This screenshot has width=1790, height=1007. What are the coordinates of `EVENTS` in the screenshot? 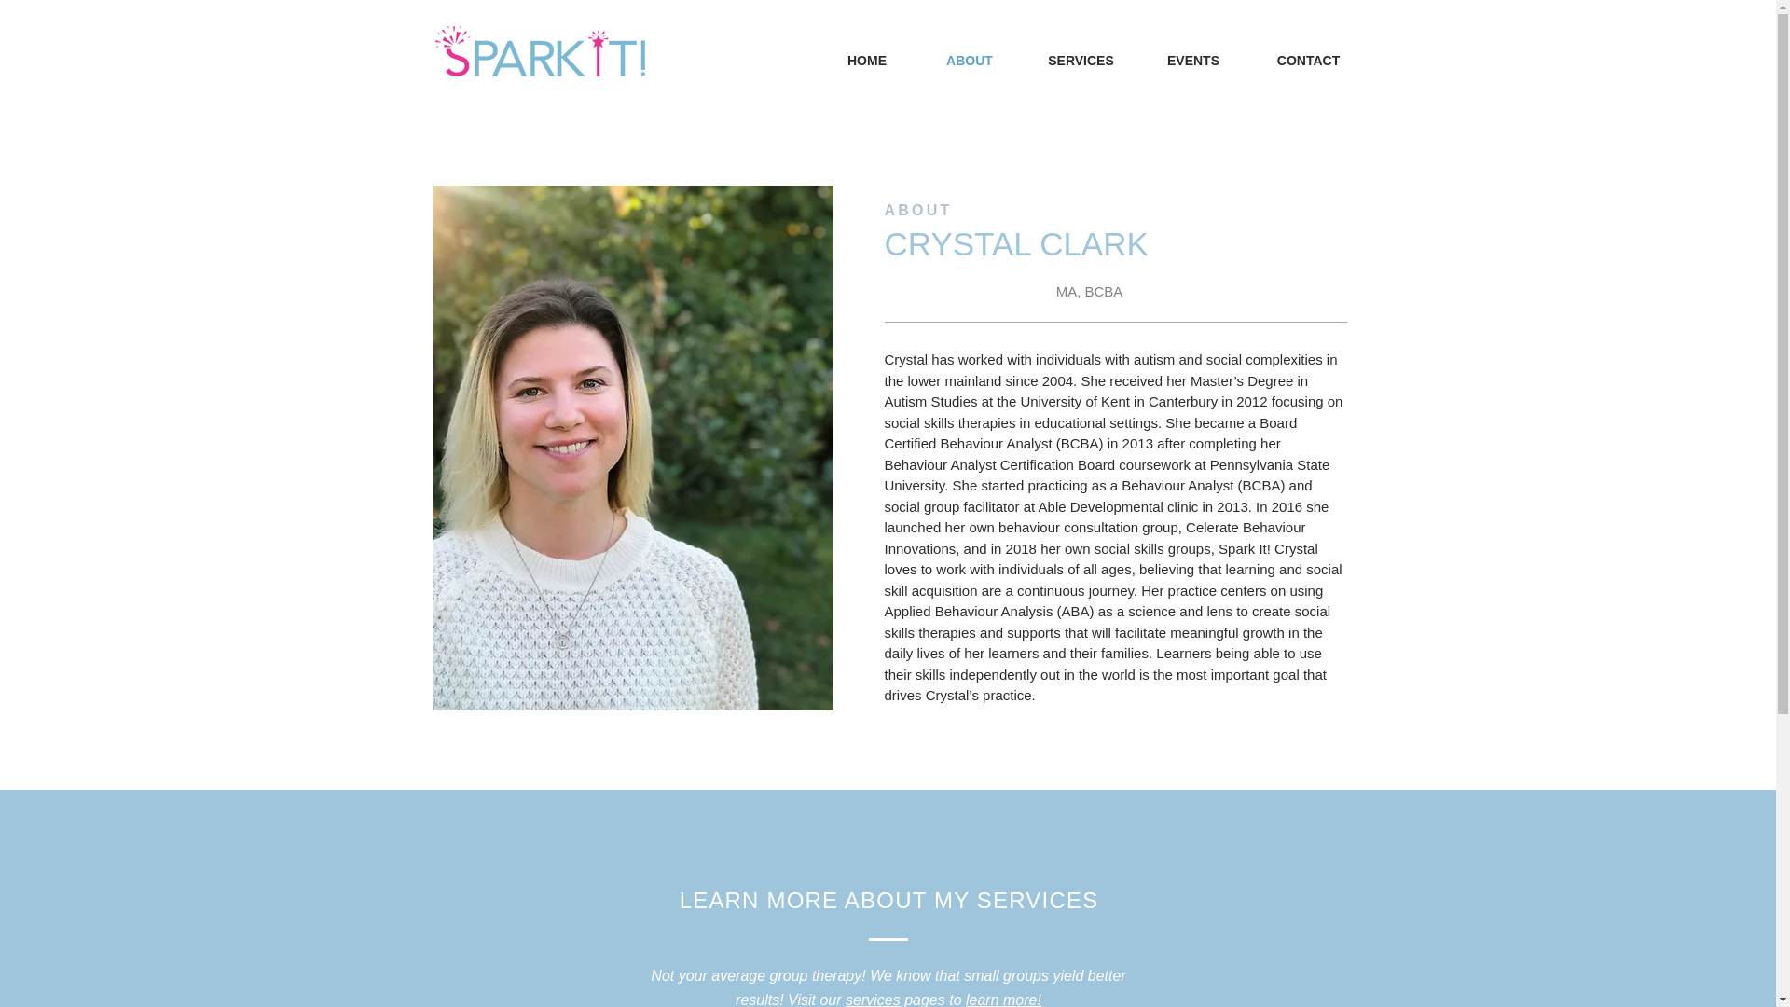 It's located at (1191, 60).